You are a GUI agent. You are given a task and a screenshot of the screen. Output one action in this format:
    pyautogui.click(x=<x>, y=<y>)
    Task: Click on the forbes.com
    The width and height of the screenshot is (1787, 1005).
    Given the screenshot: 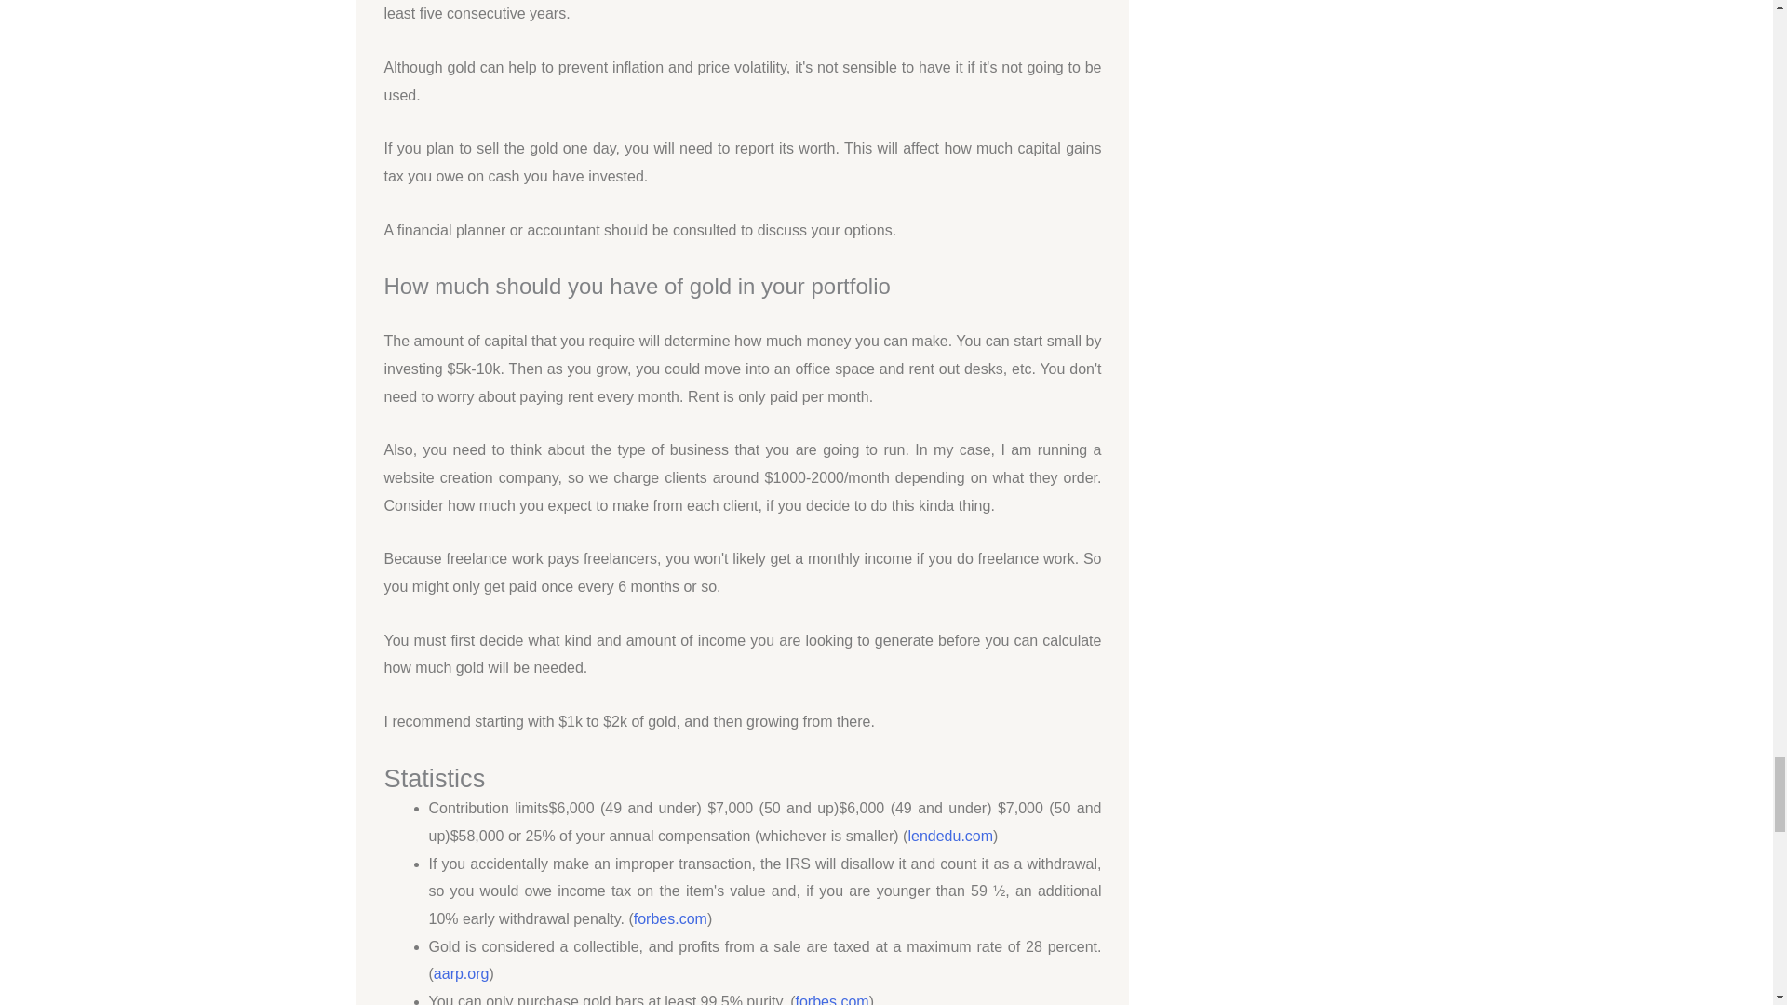 What is the action you would take?
    pyautogui.click(x=670, y=918)
    